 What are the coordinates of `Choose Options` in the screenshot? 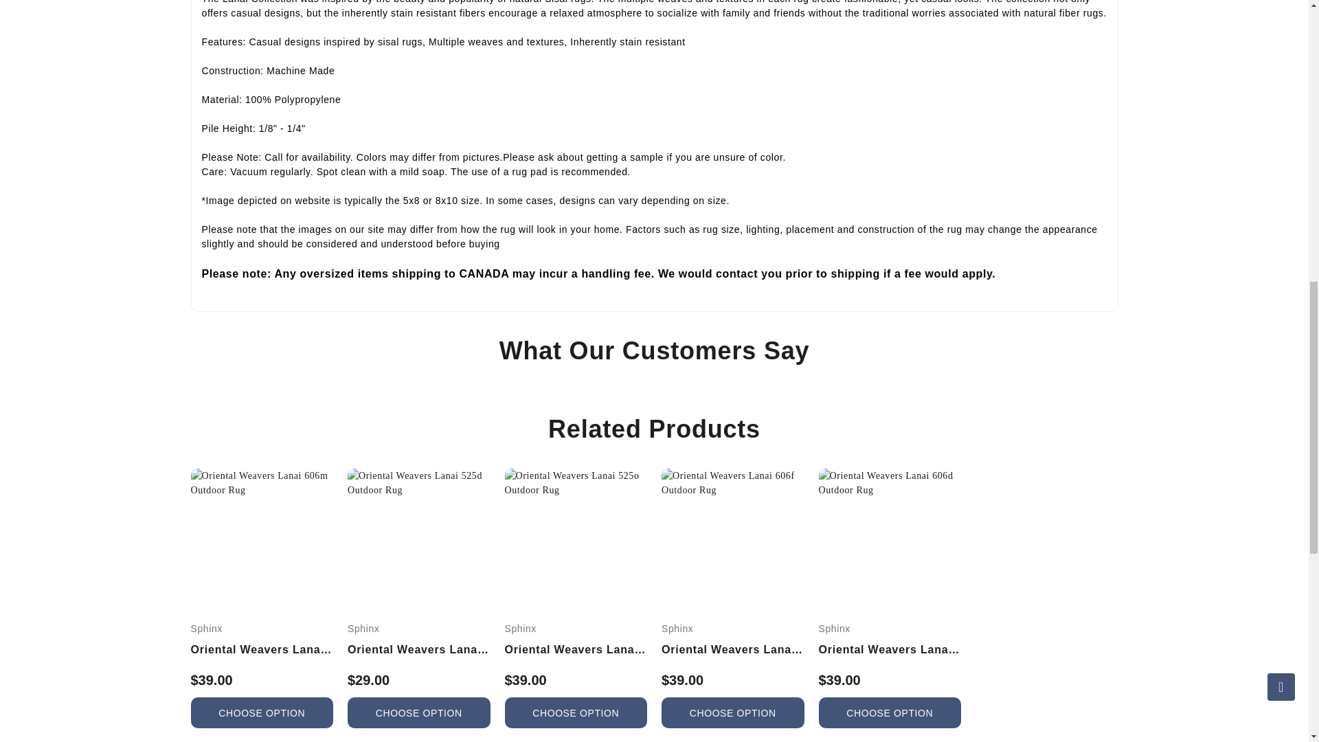 It's located at (262, 712).